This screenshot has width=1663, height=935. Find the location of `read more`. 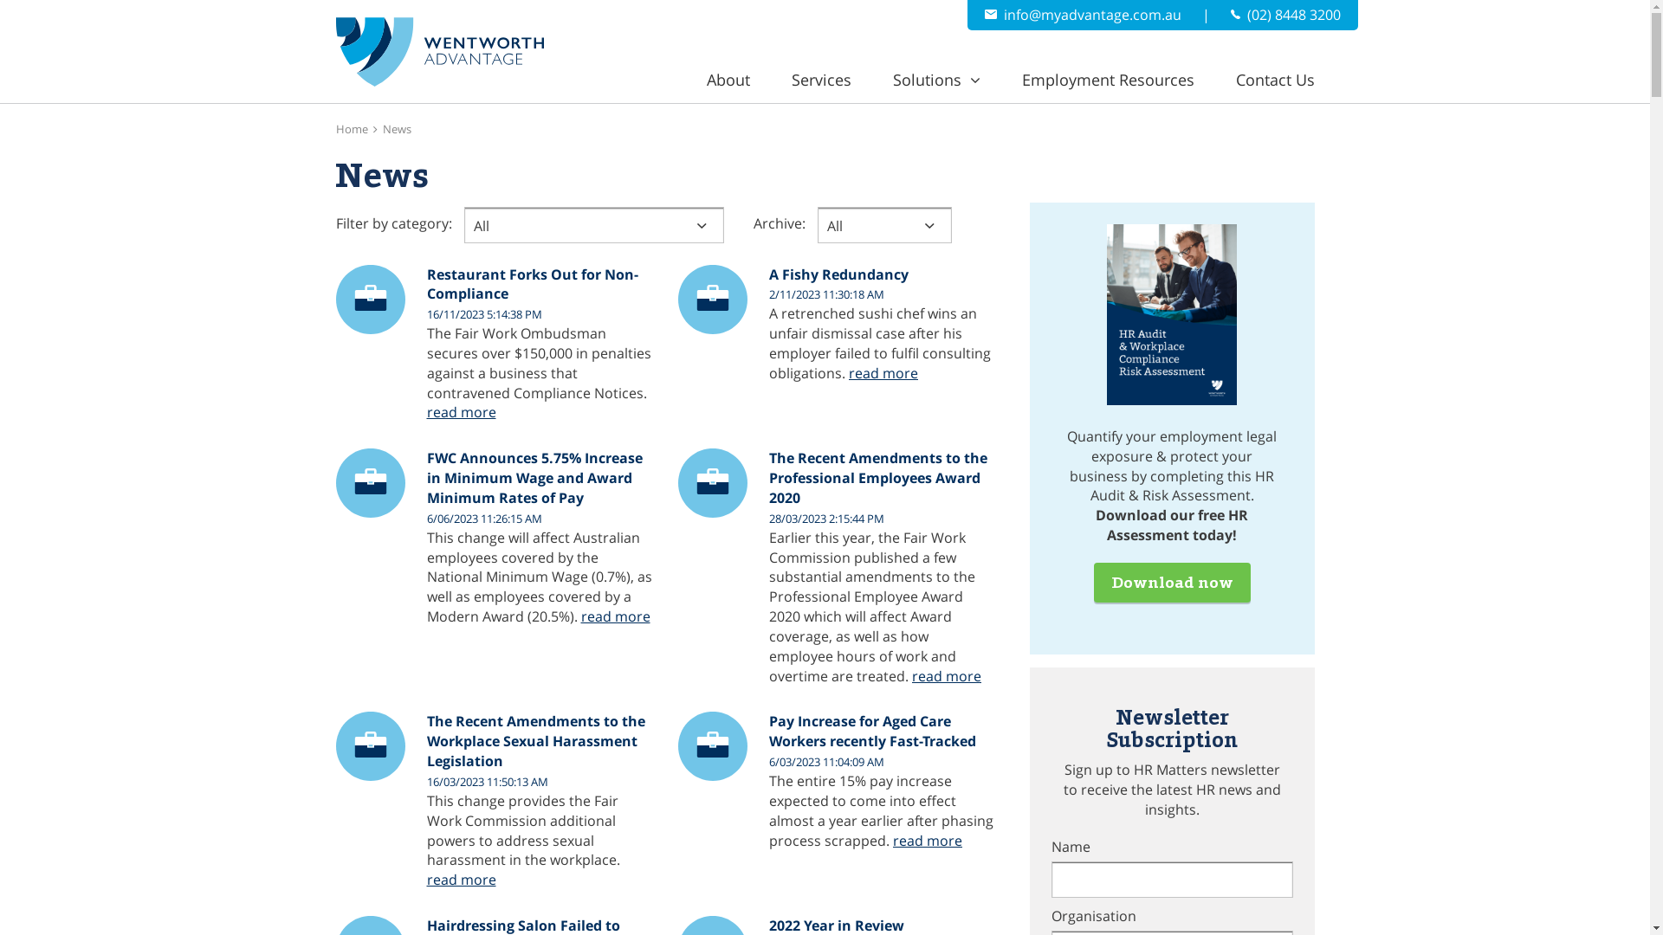

read more is located at coordinates (461, 412).